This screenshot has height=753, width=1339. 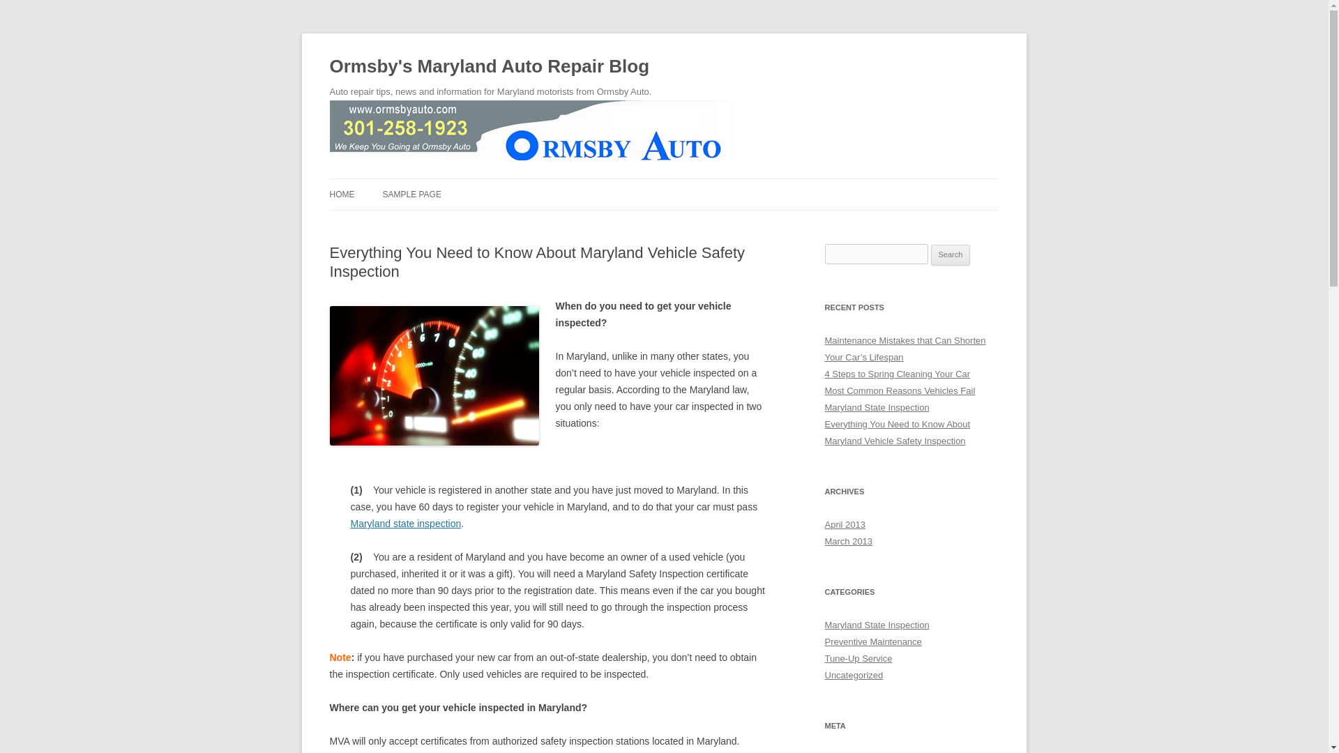 I want to click on March 2013, so click(x=848, y=541).